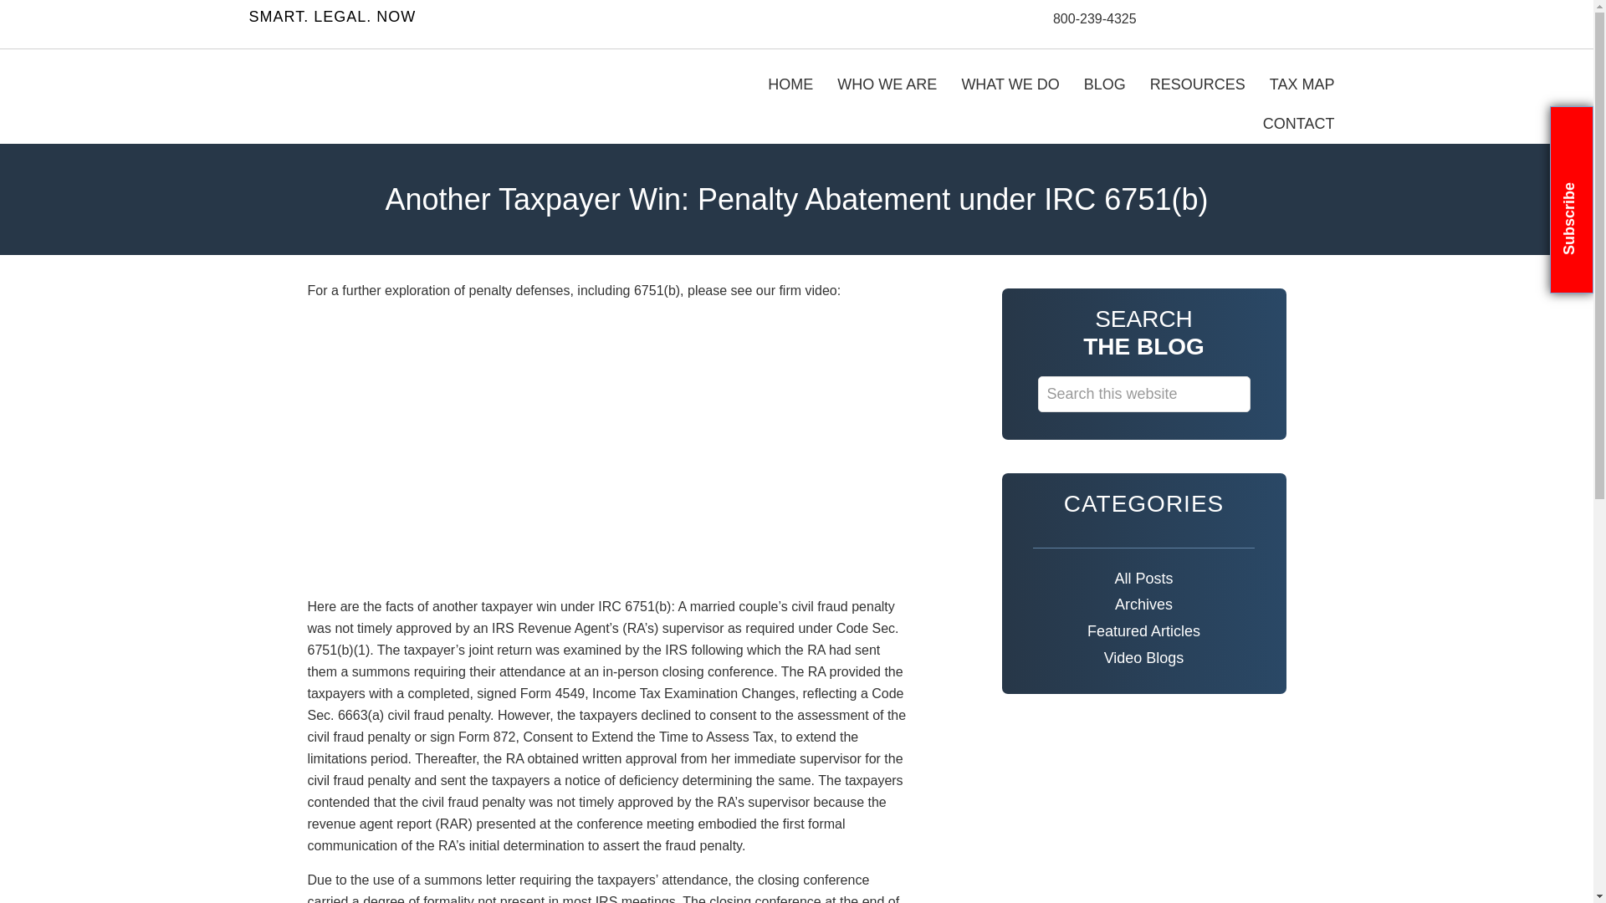  I want to click on TAX MAP, so click(1302, 84).